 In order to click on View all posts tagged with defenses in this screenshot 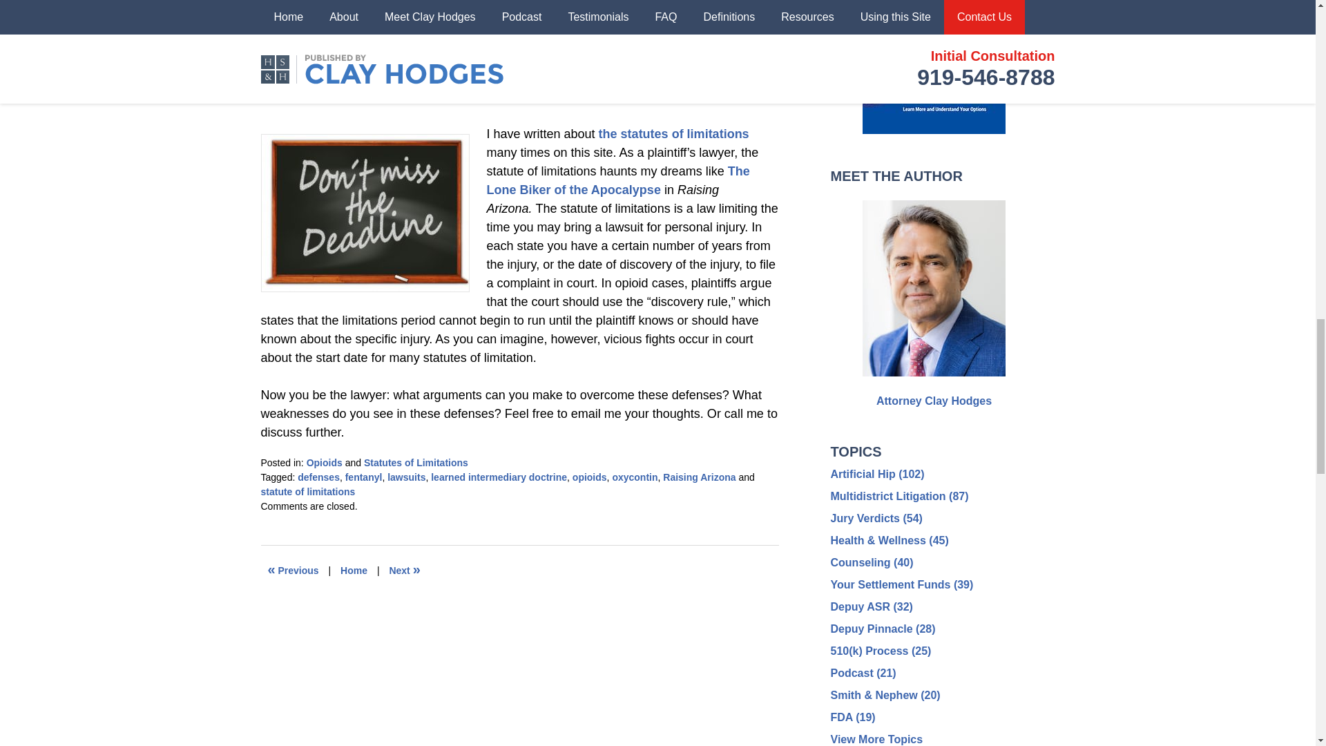, I will do `click(318, 477)`.